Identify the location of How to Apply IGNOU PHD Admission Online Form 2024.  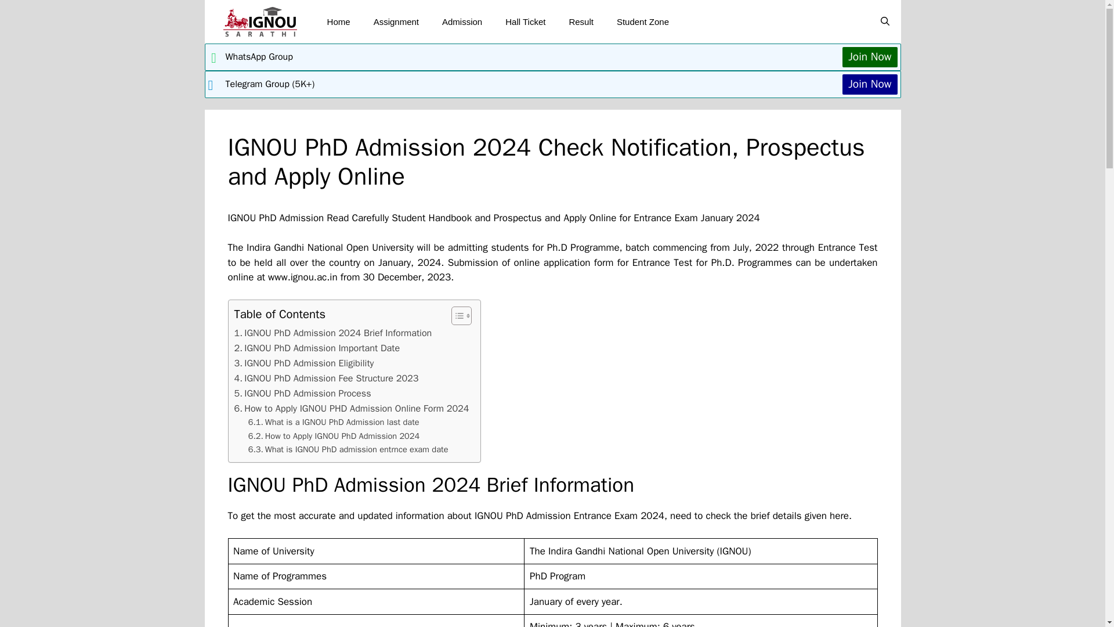
(352, 409).